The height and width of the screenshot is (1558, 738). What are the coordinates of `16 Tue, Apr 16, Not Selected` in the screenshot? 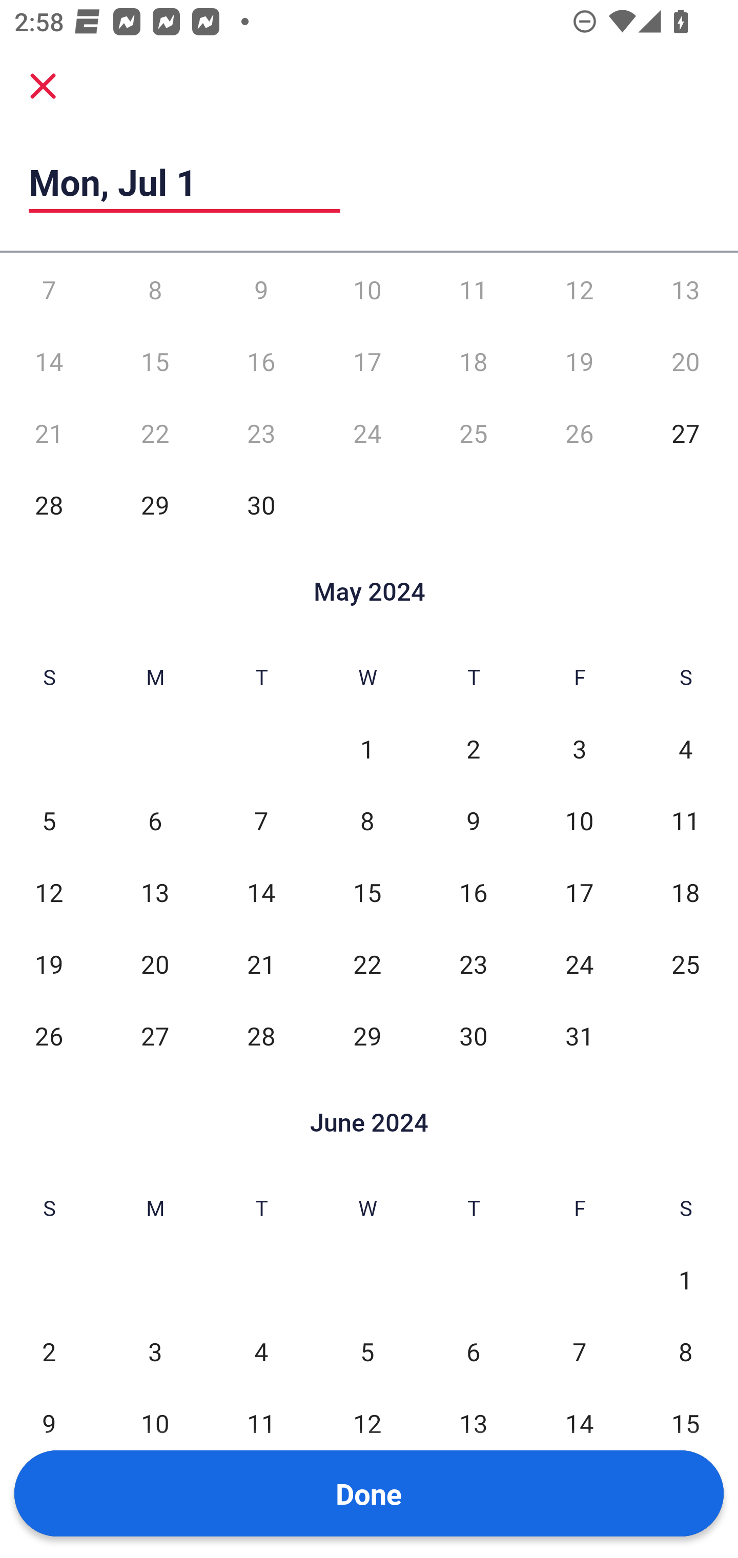 It's located at (261, 361).